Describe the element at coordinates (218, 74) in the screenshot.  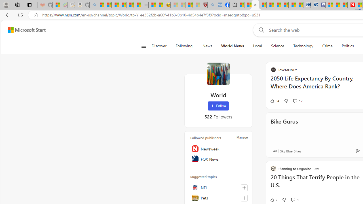
I see `World` at that location.